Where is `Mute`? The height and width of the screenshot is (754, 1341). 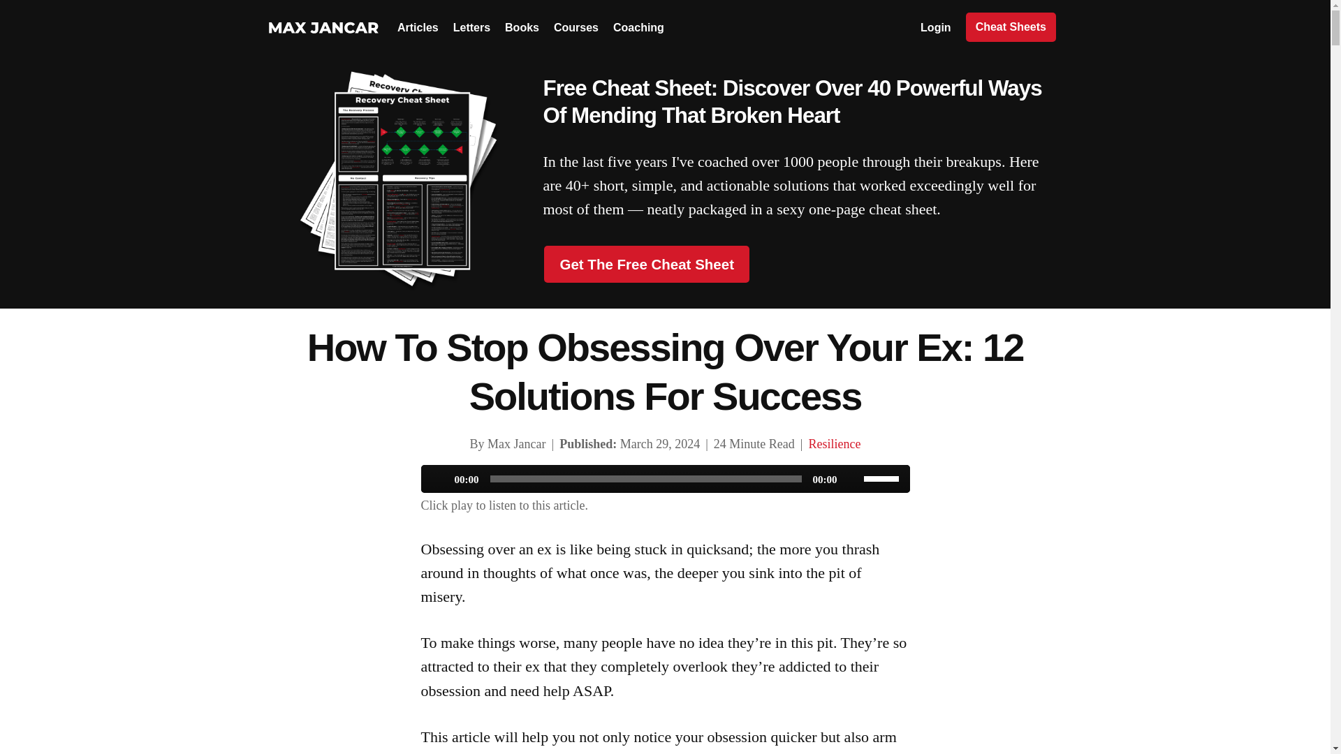
Mute is located at coordinates (852, 479).